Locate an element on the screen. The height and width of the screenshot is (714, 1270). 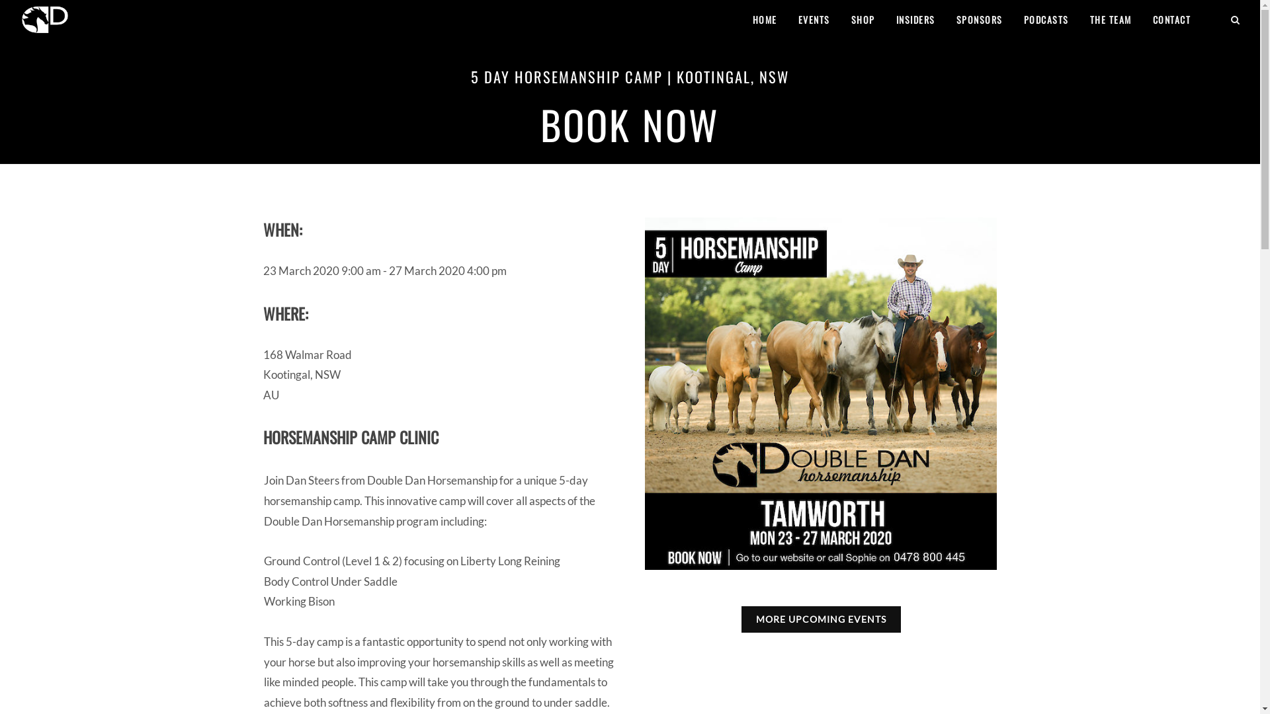
HOME is located at coordinates (765, 20).